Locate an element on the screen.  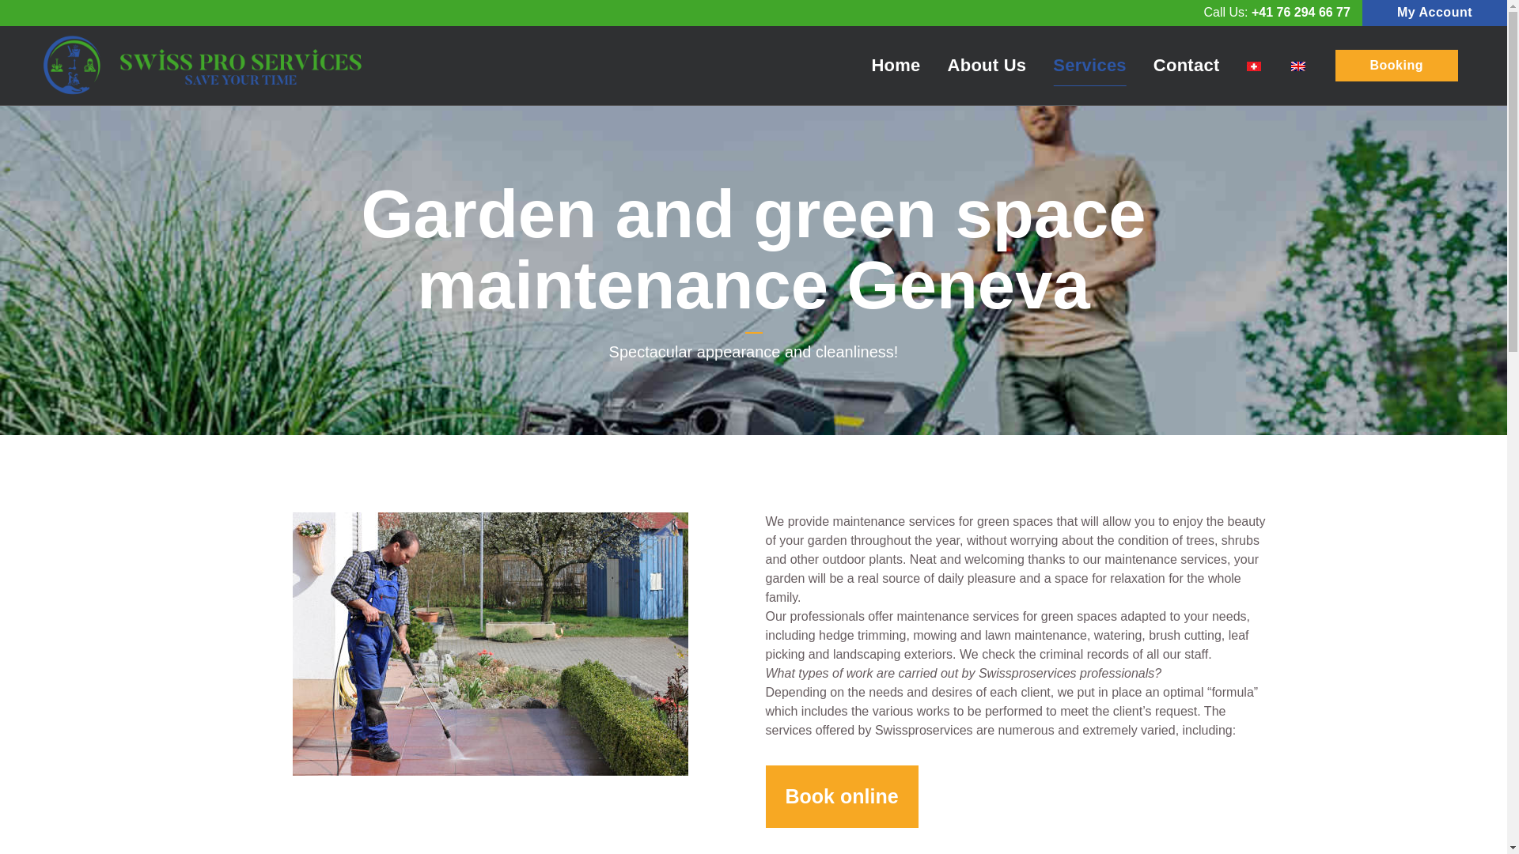
About Us is located at coordinates (987, 65).